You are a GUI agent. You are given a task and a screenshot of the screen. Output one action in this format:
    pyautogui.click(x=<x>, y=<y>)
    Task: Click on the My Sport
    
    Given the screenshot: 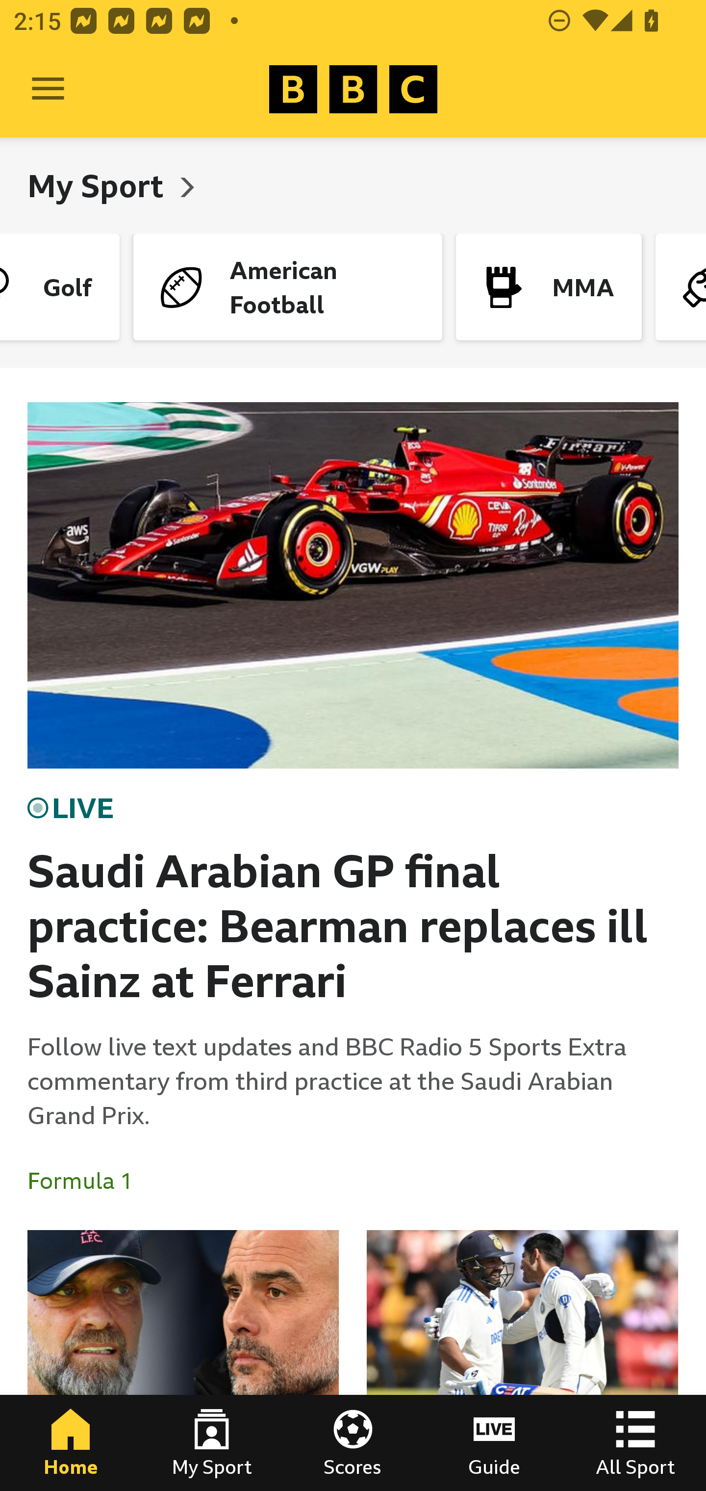 What is the action you would take?
    pyautogui.click(x=212, y=1443)
    